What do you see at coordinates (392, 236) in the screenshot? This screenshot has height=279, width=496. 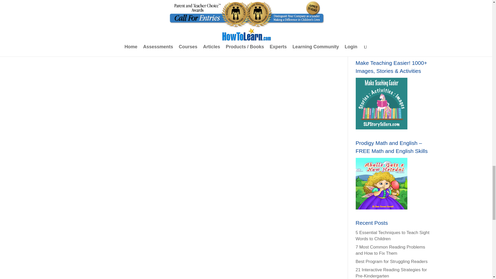 I see `5 Essential Techniques to Teach Sight Words to Children` at bounding box center [392, 236].